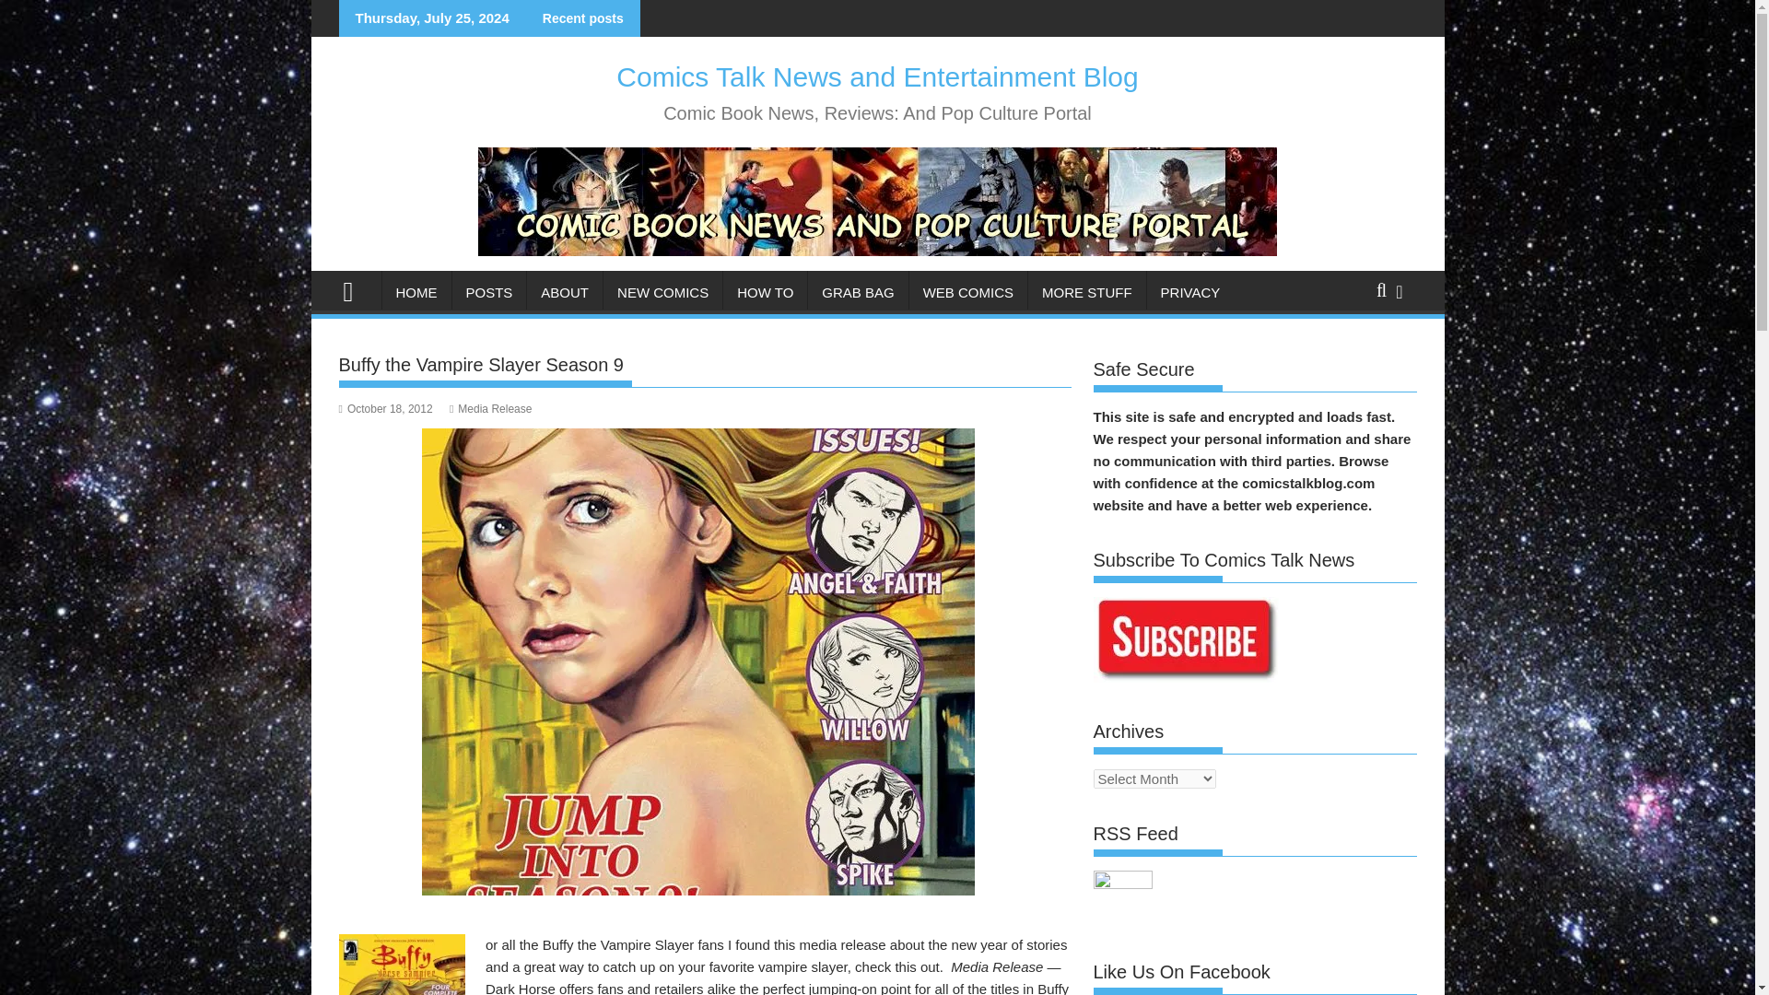  I want to click on MORE STUFF, so click(1087, 293).